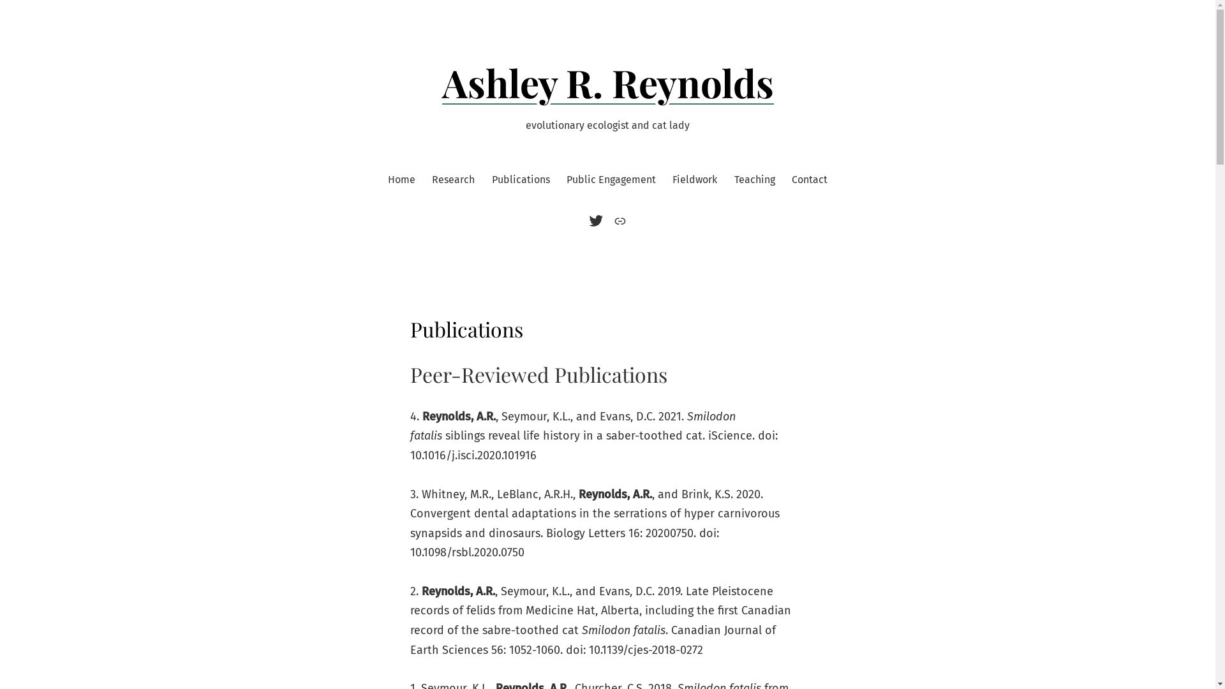  What do you see at coordinates (521, 180) in the screenshot?
I see `Publications` at bounding box center [521, 180].